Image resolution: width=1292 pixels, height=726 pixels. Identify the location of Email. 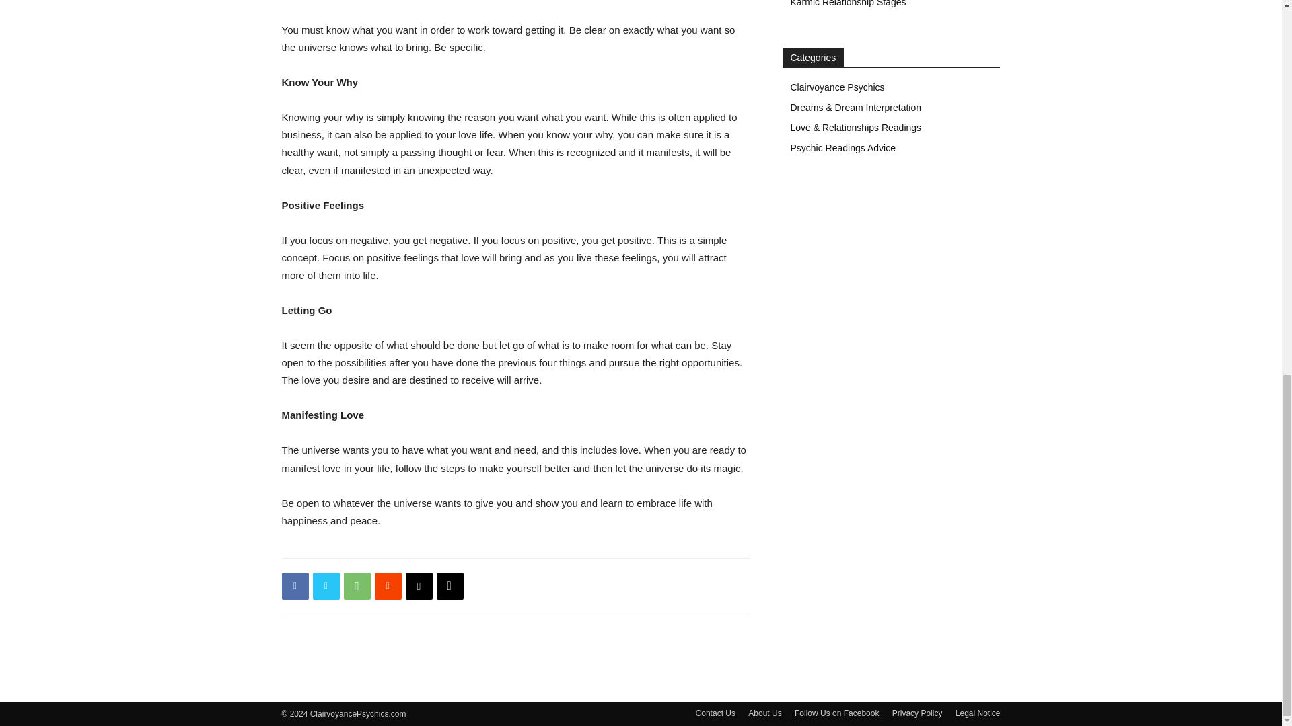
(419, 586).